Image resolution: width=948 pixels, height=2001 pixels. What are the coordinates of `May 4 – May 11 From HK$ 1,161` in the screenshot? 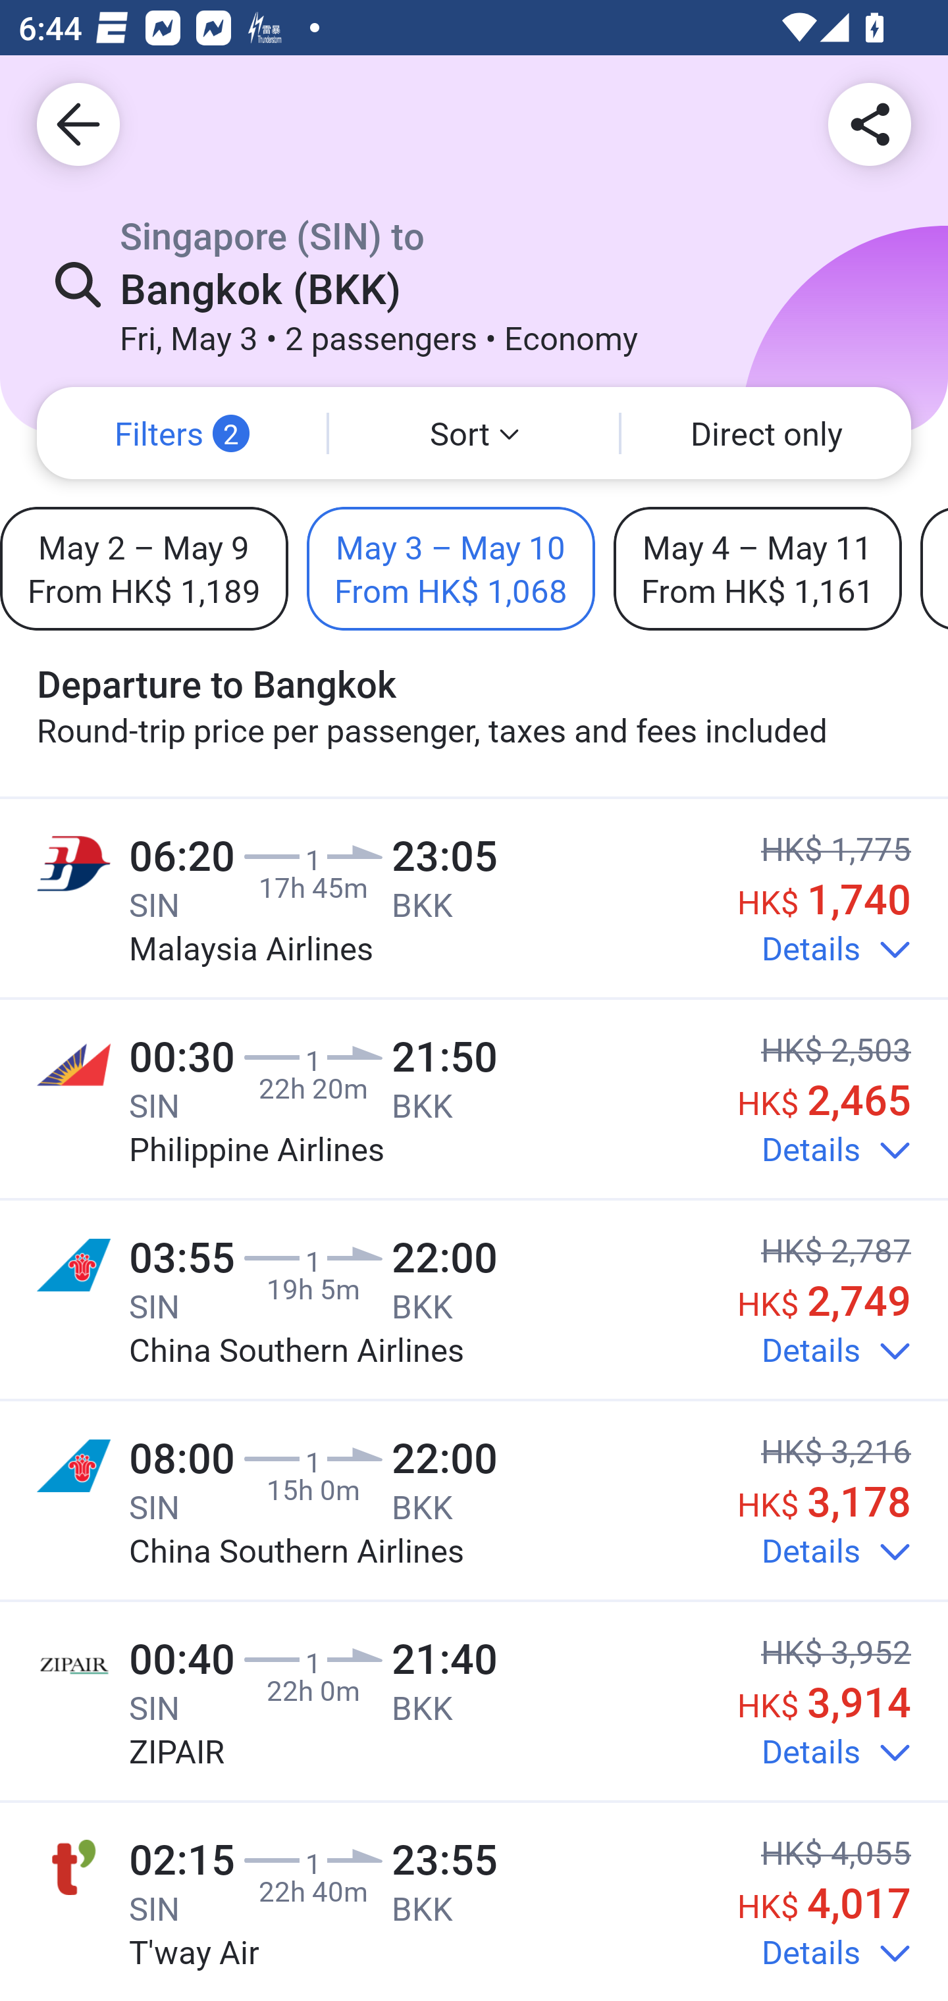 It's located at (757, 568).